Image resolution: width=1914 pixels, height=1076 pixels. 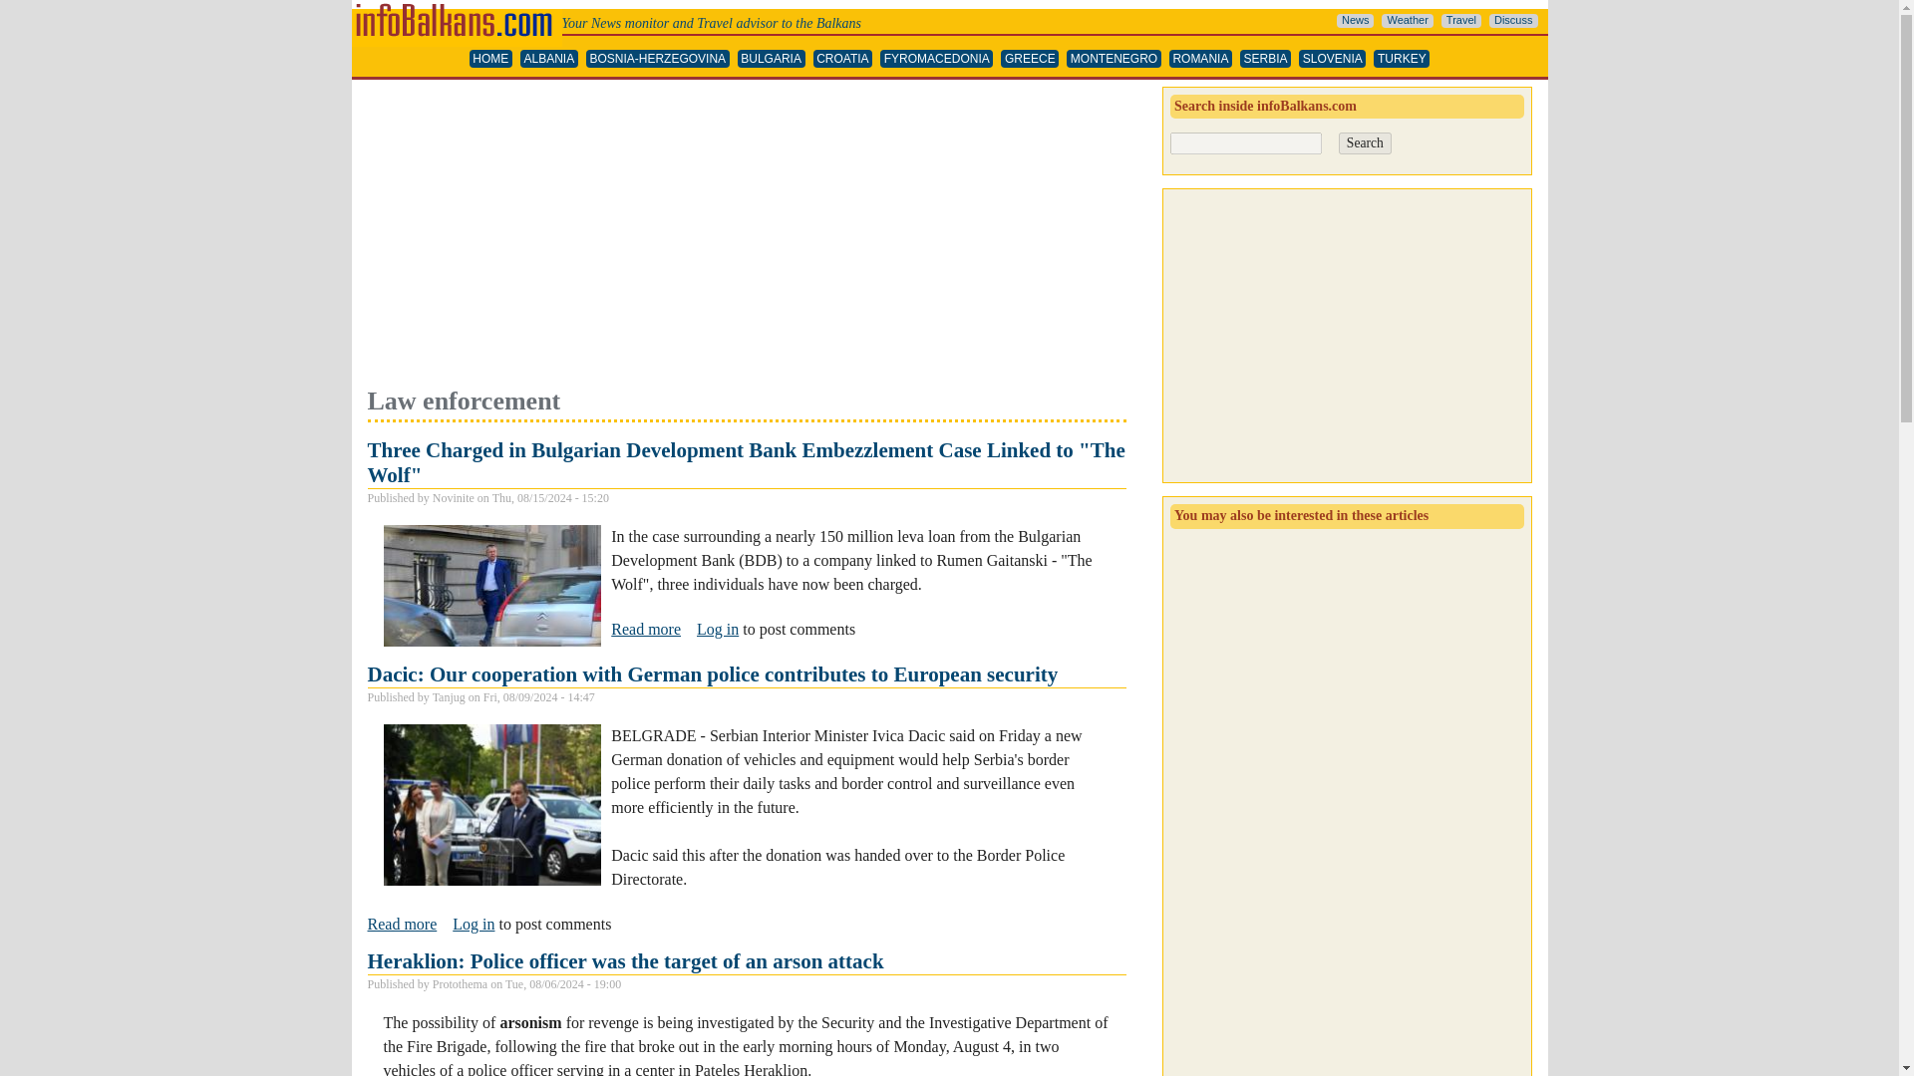 What do you see at coordinates (772, 59) in the screenshot?
I see `BULGARIA` at bounding box center [772, 59].